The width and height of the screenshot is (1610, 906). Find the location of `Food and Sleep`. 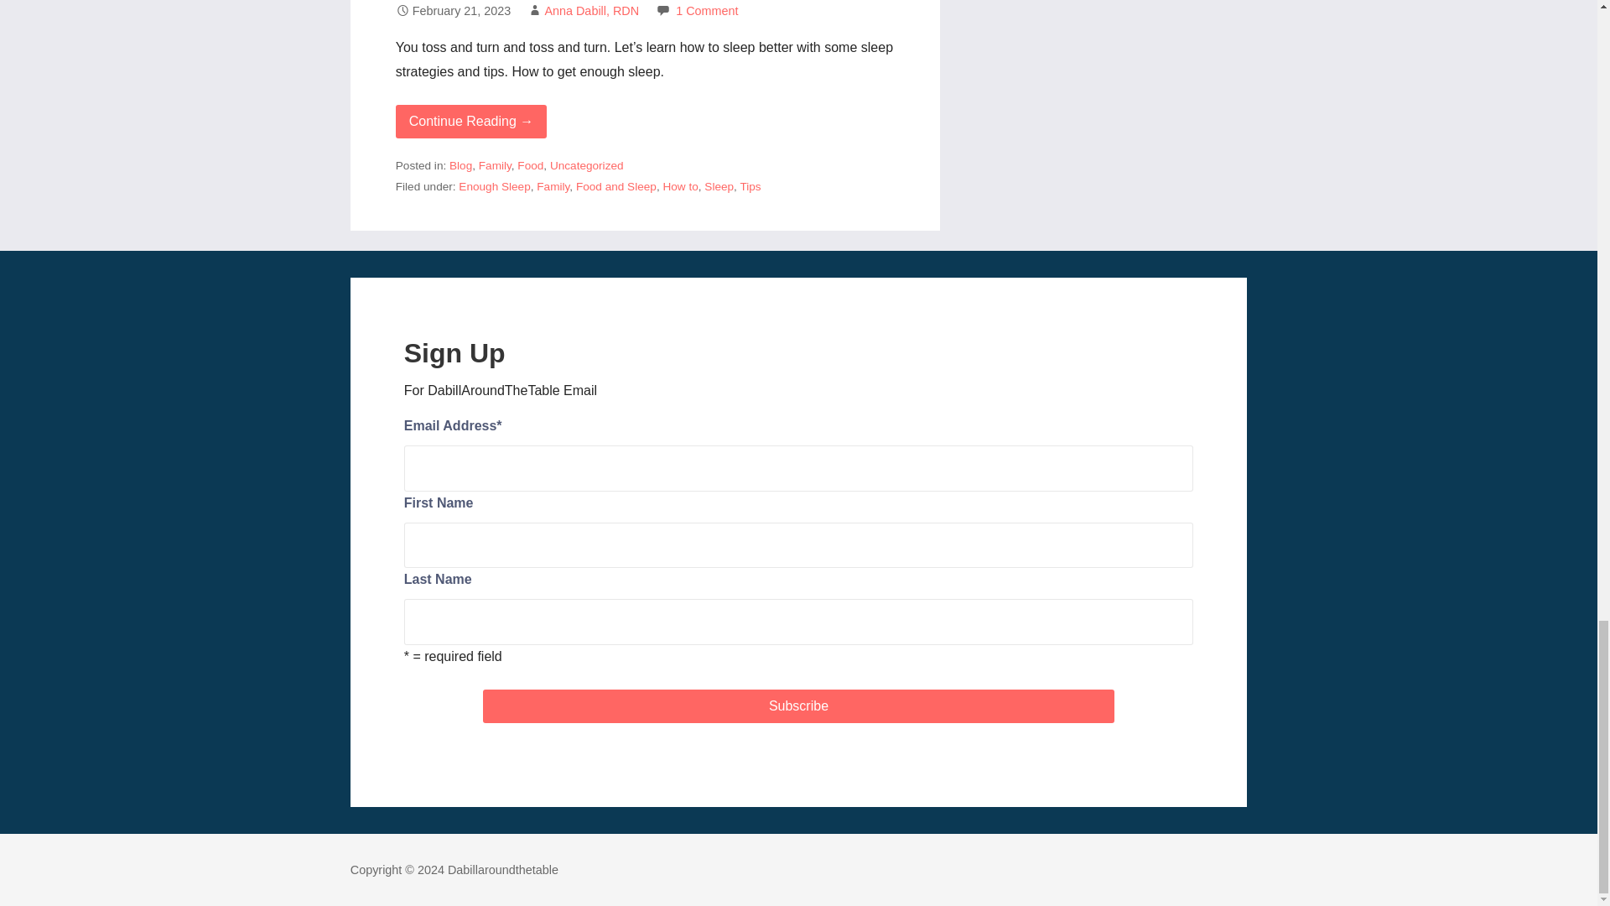

Food and Sleep is located at coordinates (616, 186).